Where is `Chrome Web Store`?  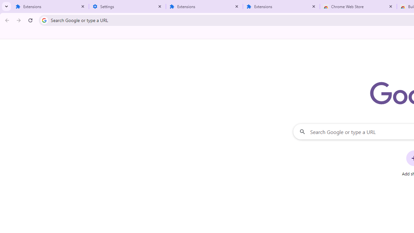 Chrome Web Store is located at coordinates (358, 6).